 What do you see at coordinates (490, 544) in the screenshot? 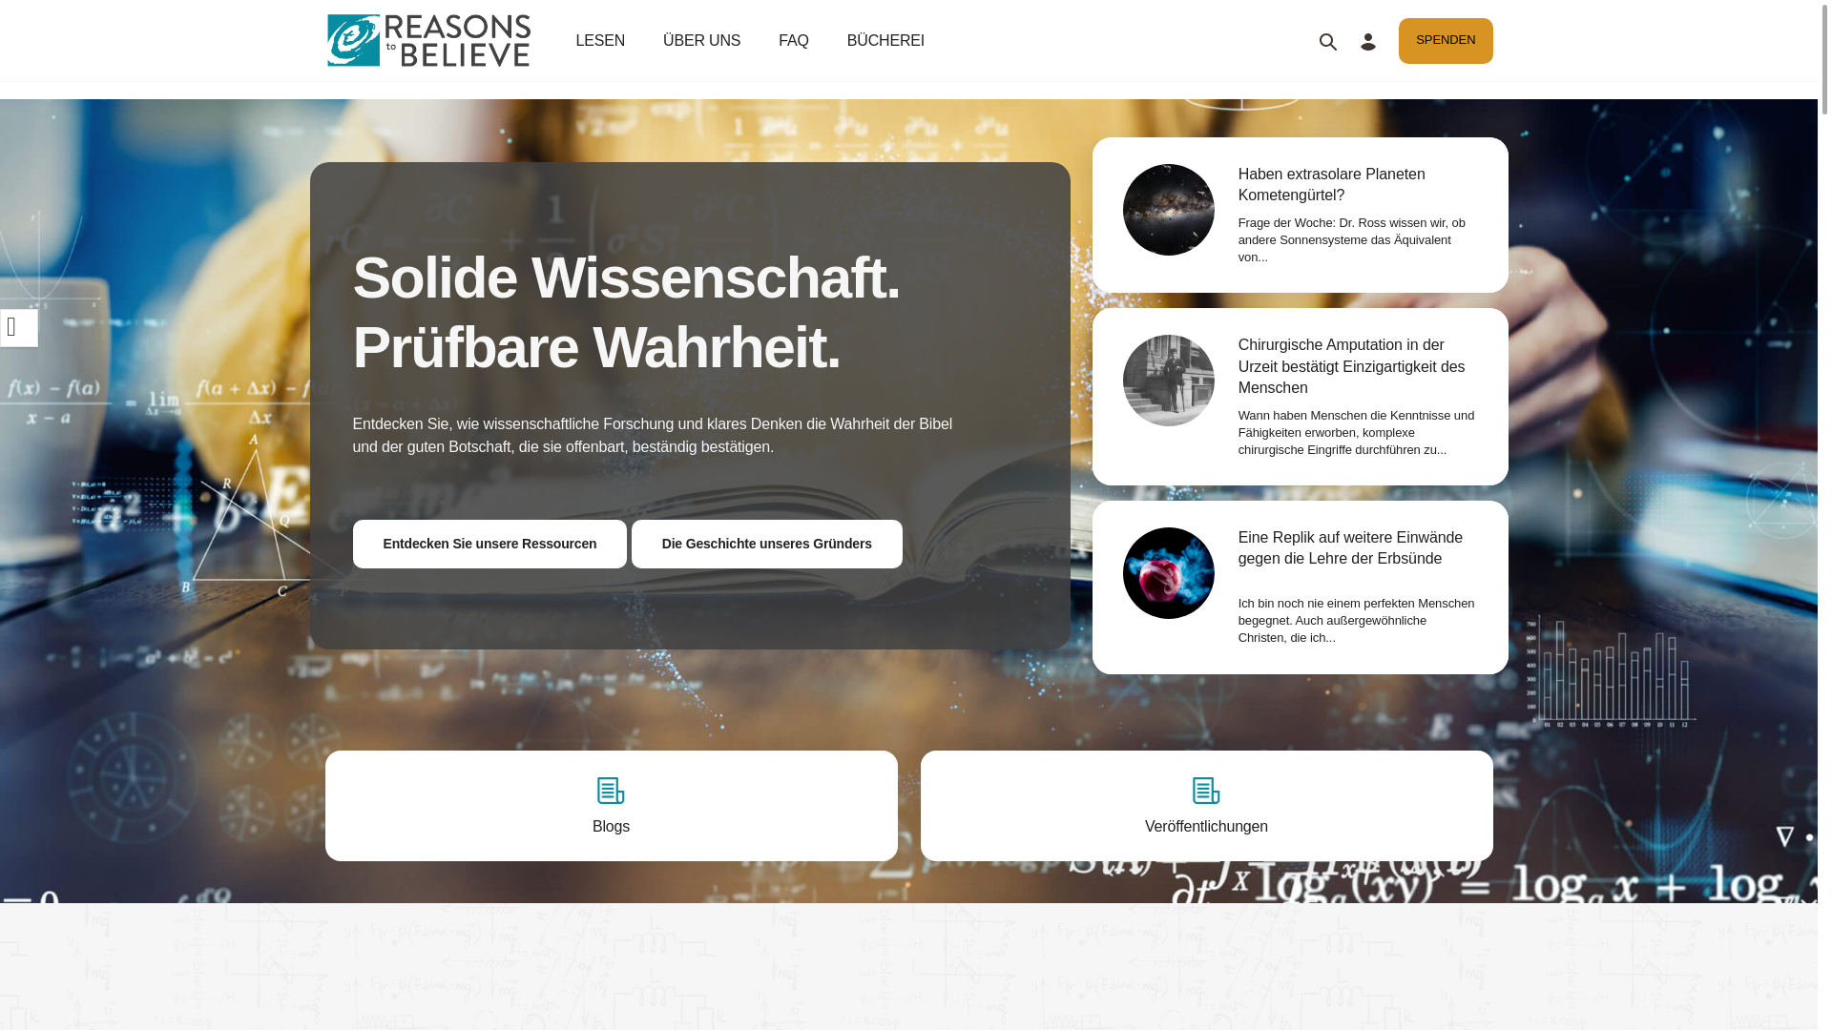
I see `Entdecken Sie unsere Ressourcen` at bounding box center [490, 544].